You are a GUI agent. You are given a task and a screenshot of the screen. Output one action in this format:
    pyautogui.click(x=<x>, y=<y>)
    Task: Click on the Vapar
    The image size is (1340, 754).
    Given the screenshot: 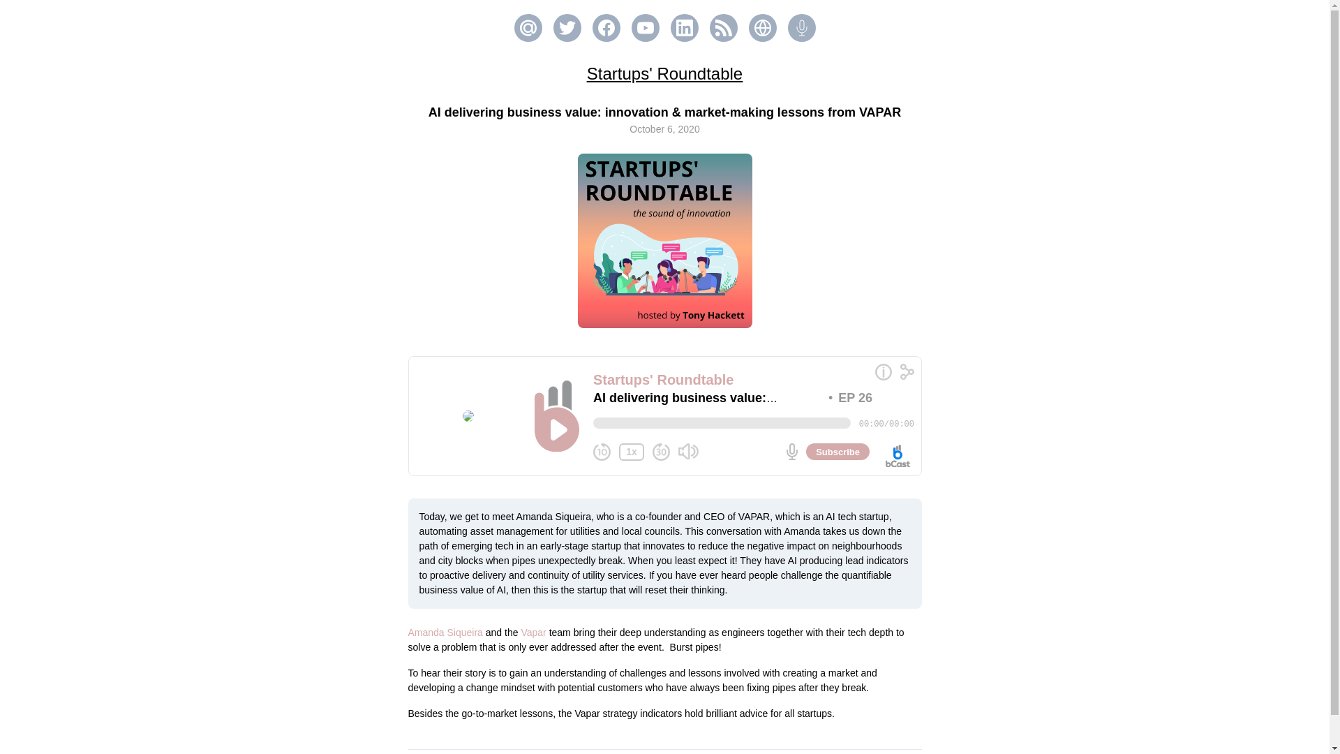 What is the action you would take?
    pyautogui.click(x=535, y=632)
    